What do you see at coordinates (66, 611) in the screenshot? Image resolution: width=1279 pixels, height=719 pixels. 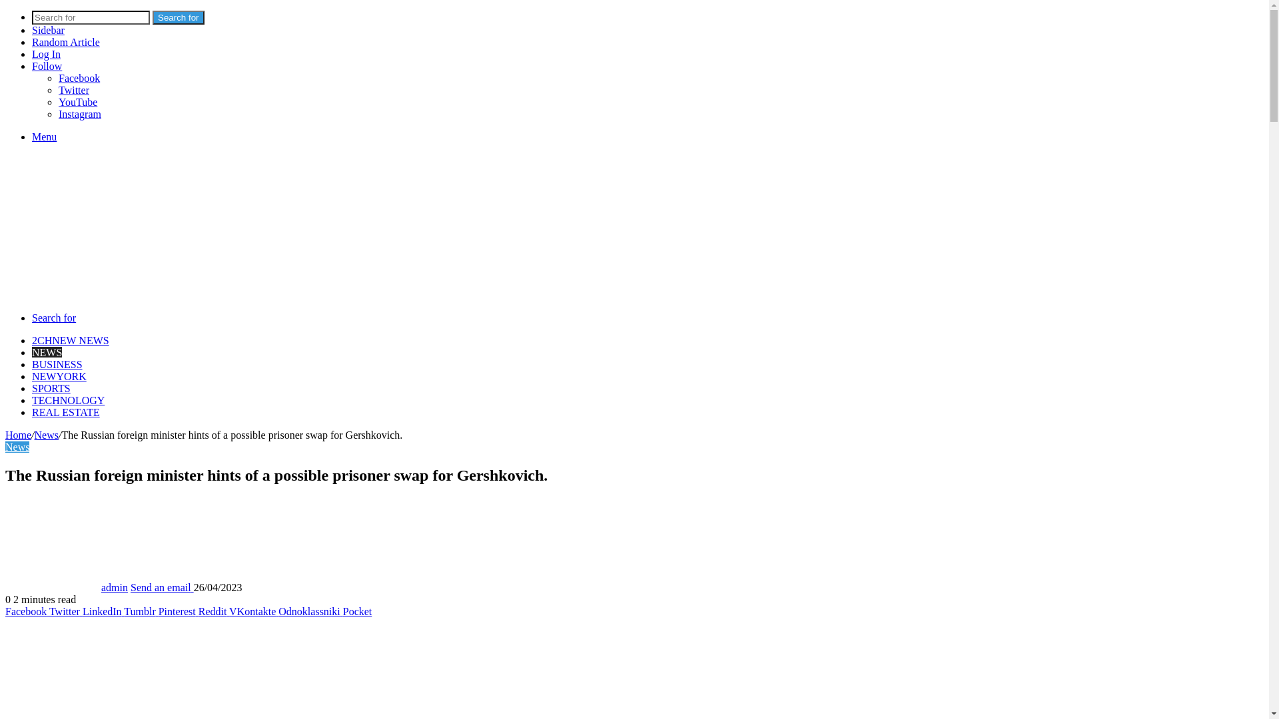 I see `Twitter` at bounding box center [66, 611].